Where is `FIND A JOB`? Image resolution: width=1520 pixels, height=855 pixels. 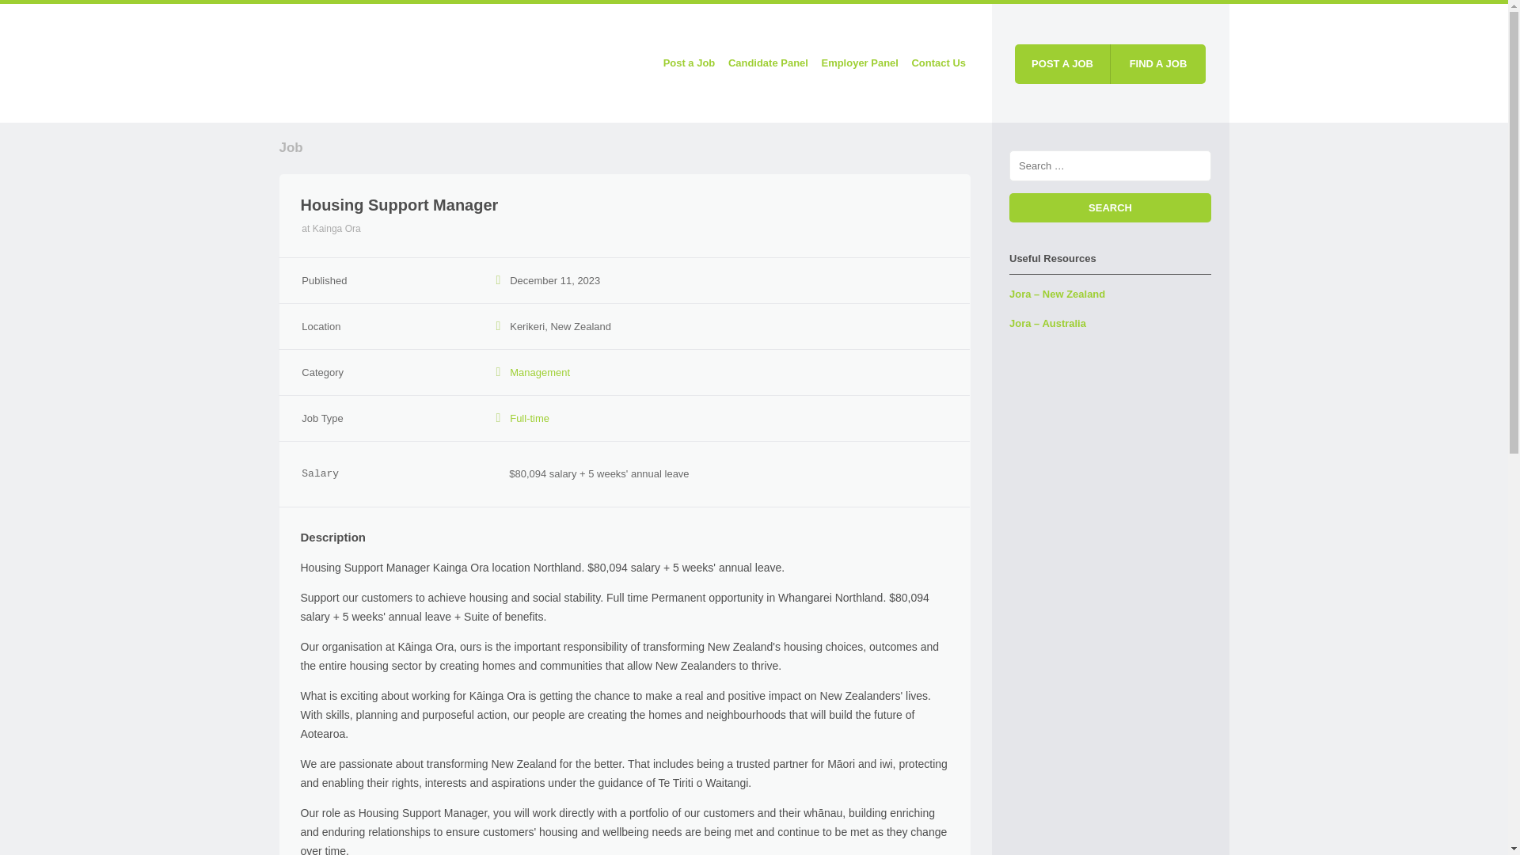
FIND A JOB is located at coordinates (1157, 63).